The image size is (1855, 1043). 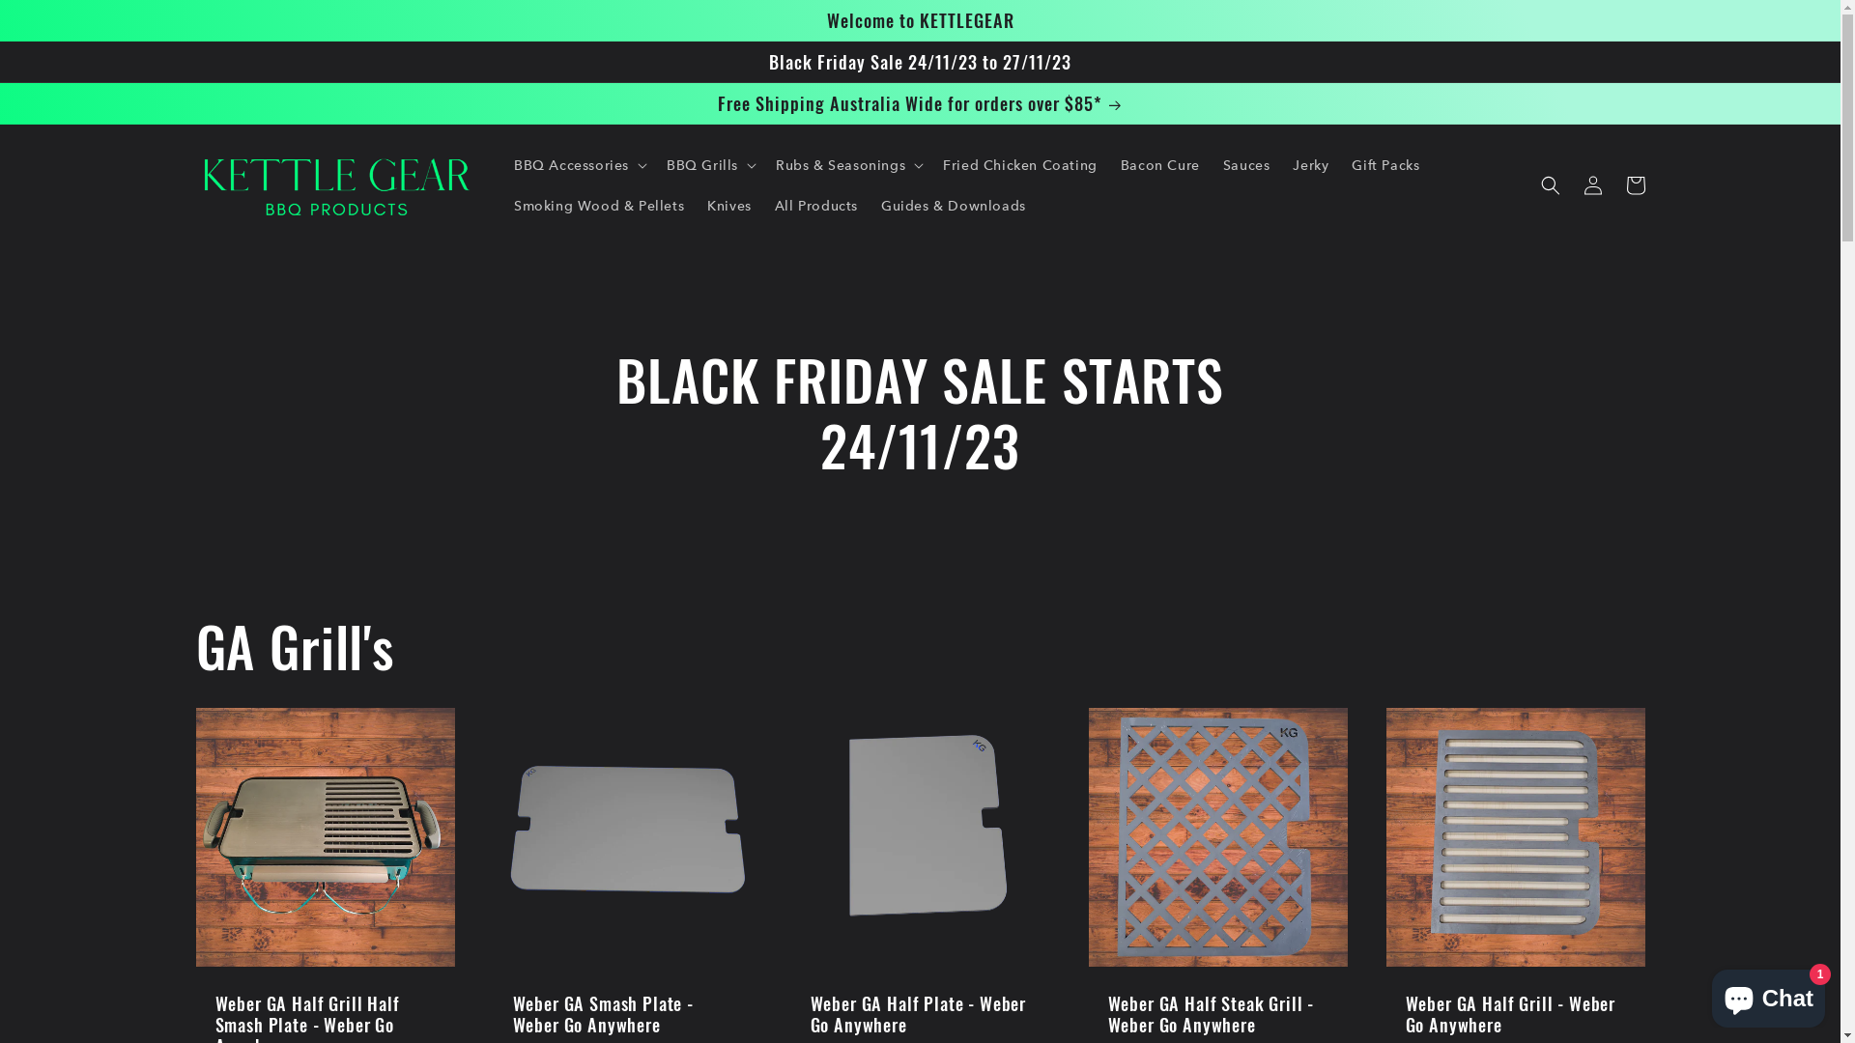 I want to click on Smoking Wood & Pellets, so click(x=599, y=206).